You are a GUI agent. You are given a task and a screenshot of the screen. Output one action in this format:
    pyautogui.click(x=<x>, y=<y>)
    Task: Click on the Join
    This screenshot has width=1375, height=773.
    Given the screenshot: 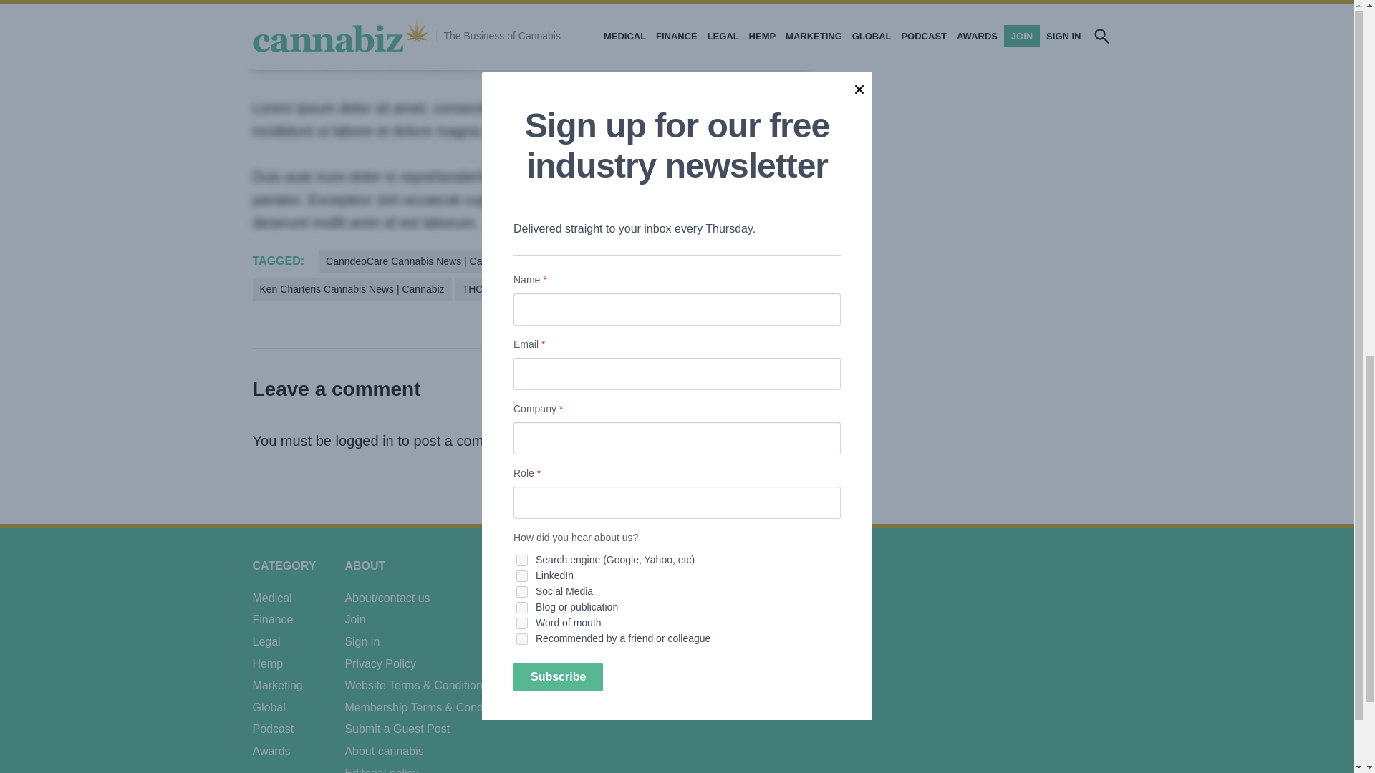 What is the action you would take?
    pyautogui.click(x=491, y=33)
    